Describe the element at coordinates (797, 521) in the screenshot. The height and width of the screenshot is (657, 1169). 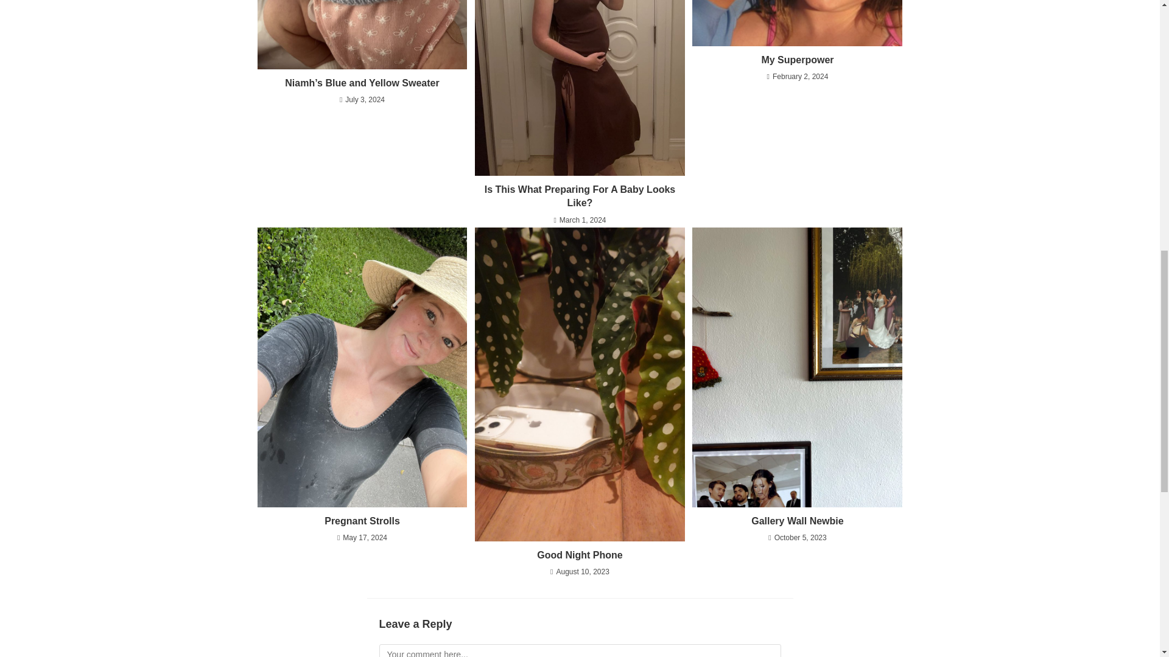
I see `Gallery Wall Newbie` at that location.